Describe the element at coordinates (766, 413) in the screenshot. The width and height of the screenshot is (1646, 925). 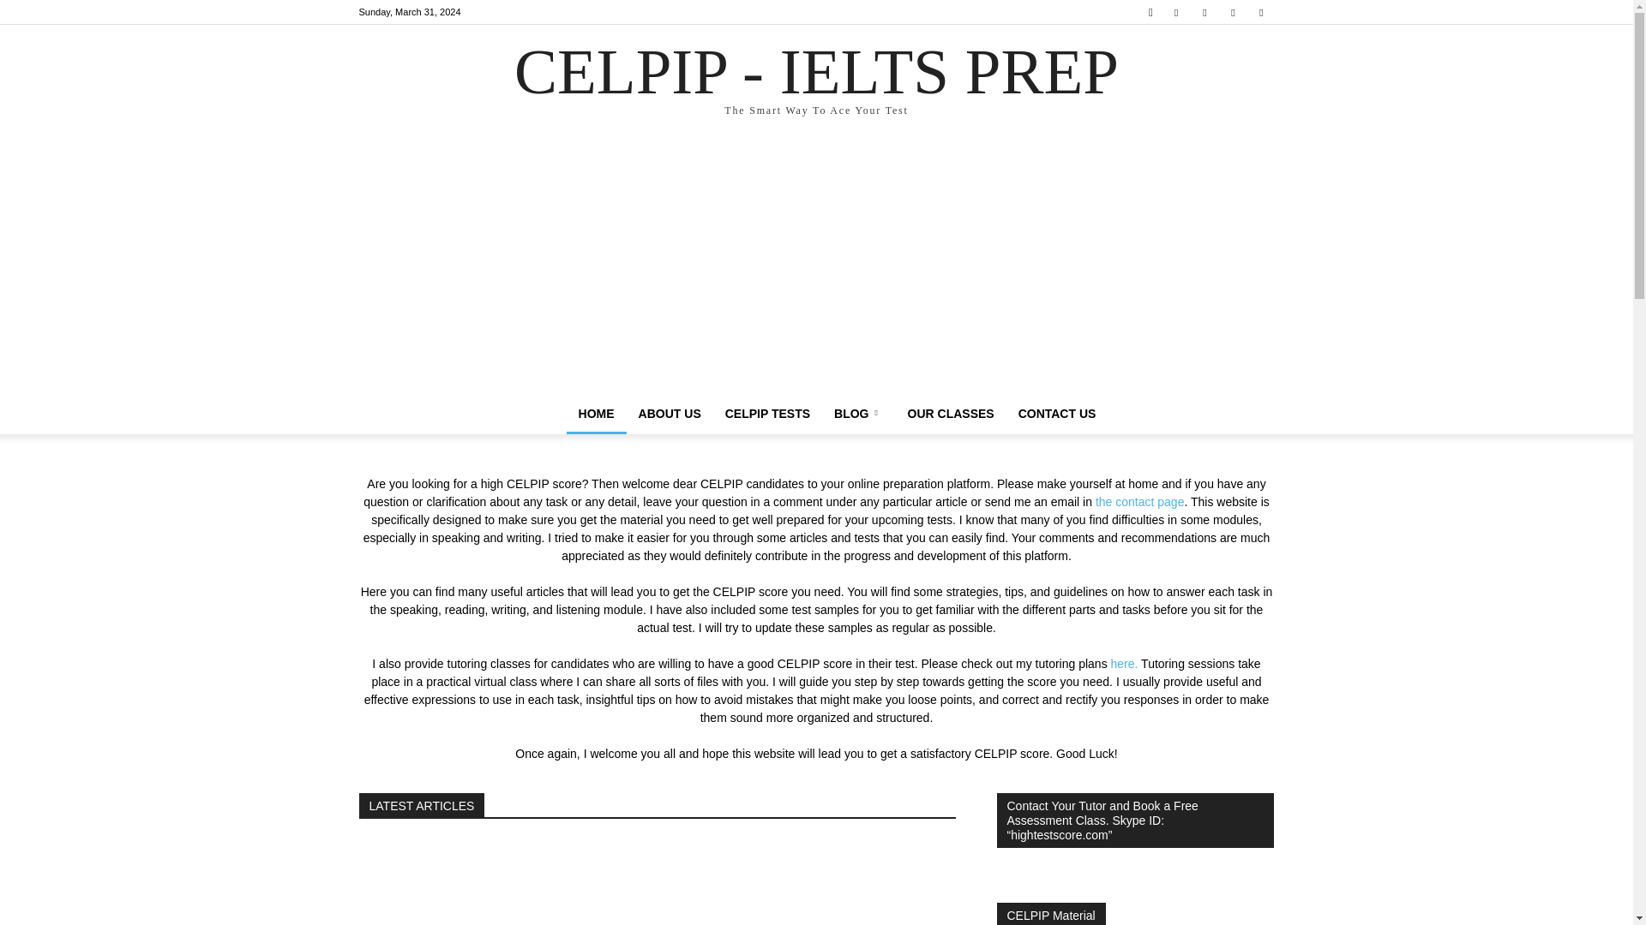
I see `CELPIP TESTS` at that location.